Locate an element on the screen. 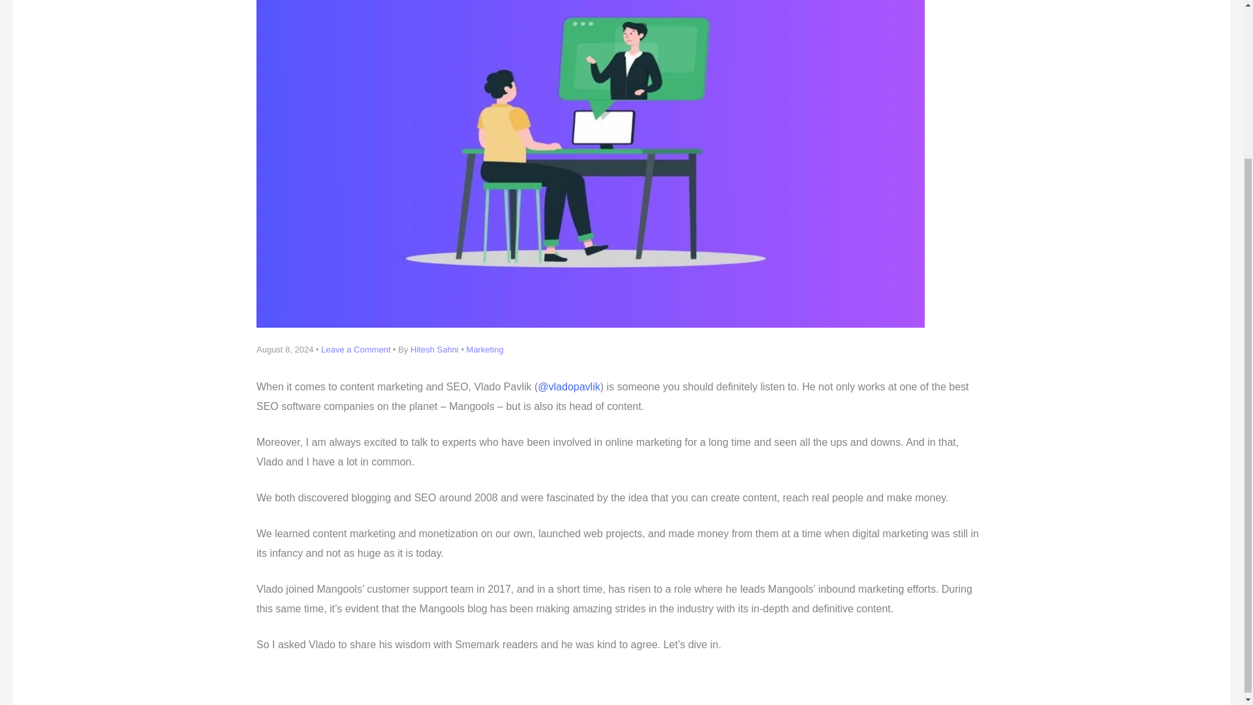  Hitesh Sahni is located at coordinates (436, 350).